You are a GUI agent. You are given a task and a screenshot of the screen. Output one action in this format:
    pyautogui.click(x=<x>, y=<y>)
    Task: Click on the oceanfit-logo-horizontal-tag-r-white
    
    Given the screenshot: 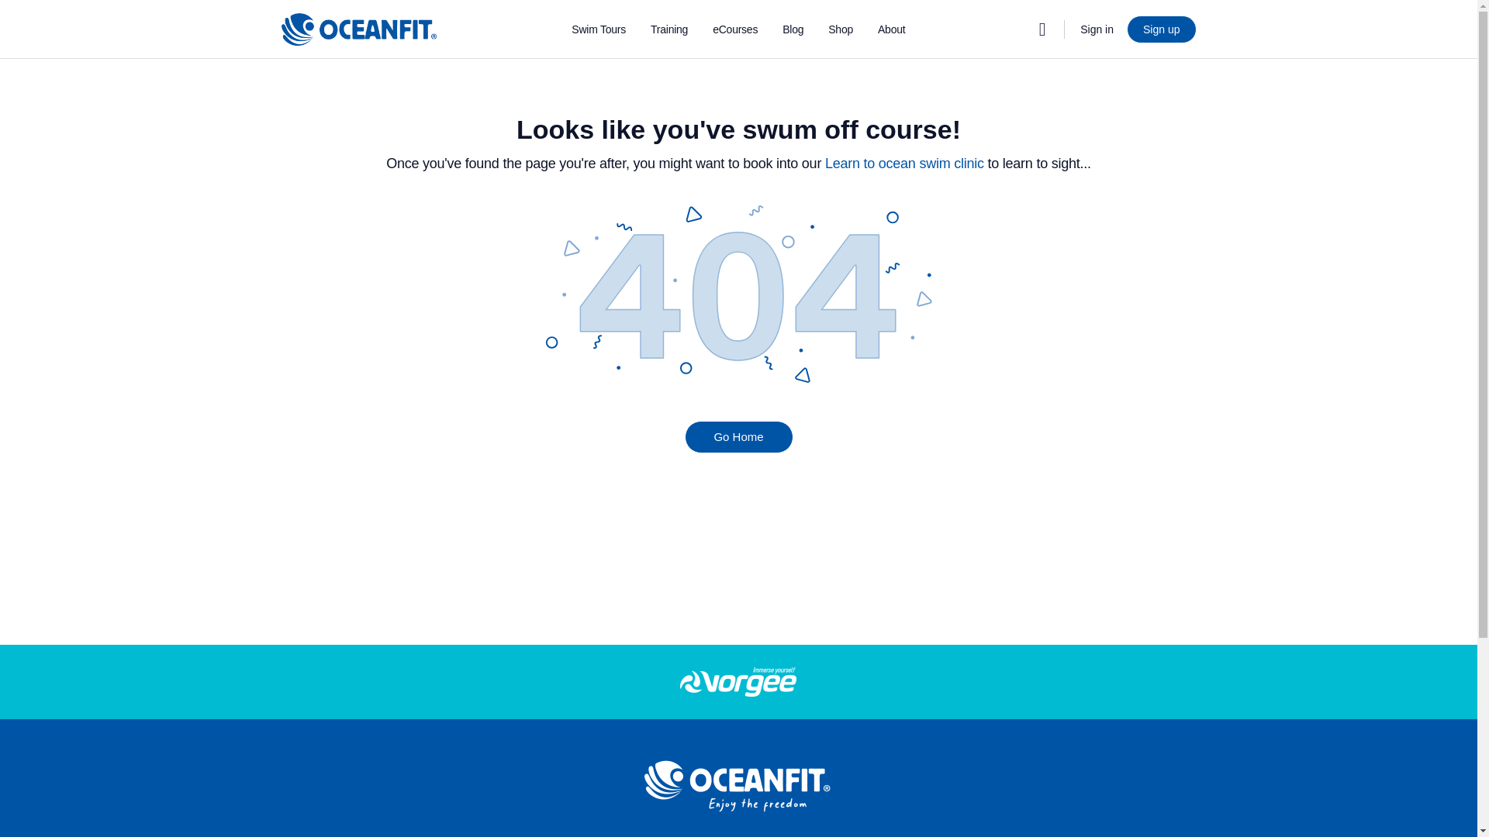 What is the action you would take?
    pyautogui.click(x=738, y=786)
    